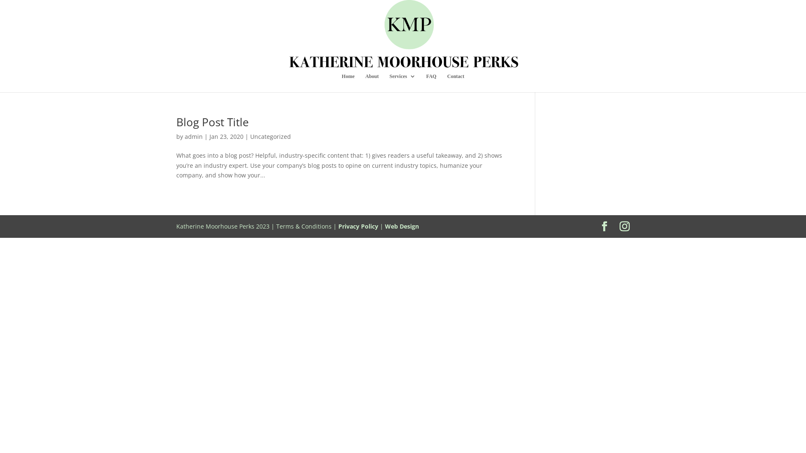 This screenshot has width=806, height=453. Describe the element at coordinates (456, 83) in the screenshot. I see `Contact` at that location.